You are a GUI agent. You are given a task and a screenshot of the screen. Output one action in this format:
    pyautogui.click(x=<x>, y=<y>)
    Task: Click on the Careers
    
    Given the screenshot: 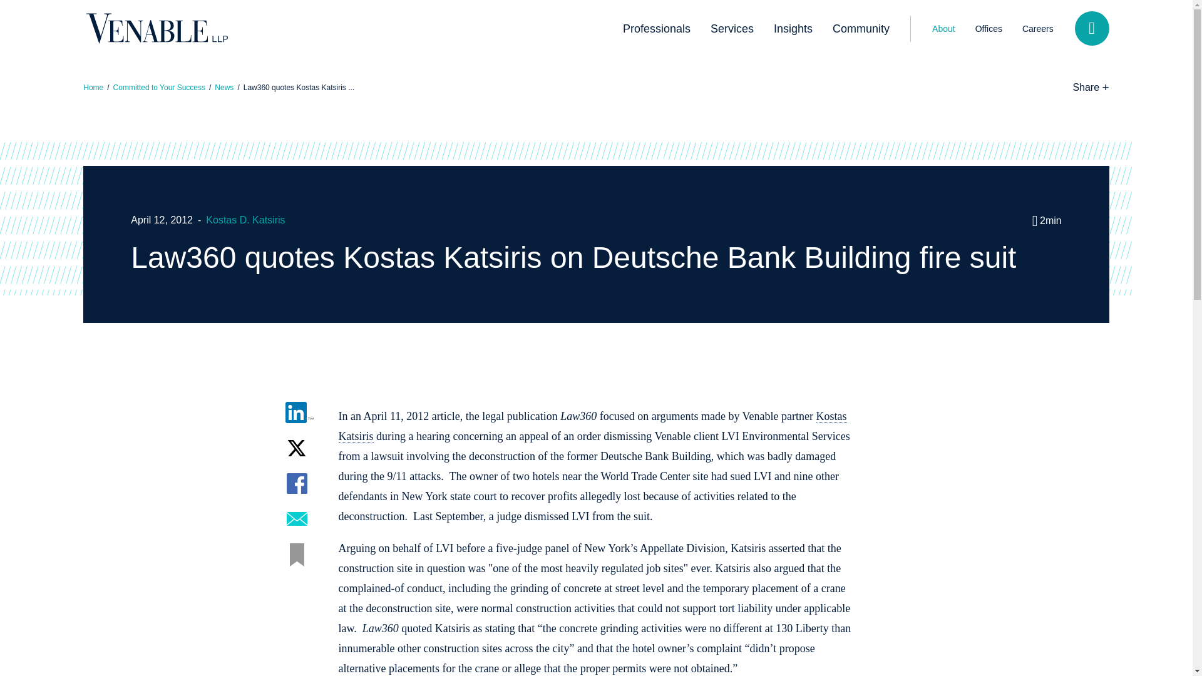 What is the action you would take?
    pyautogui.click(x=1038, y=28)
    